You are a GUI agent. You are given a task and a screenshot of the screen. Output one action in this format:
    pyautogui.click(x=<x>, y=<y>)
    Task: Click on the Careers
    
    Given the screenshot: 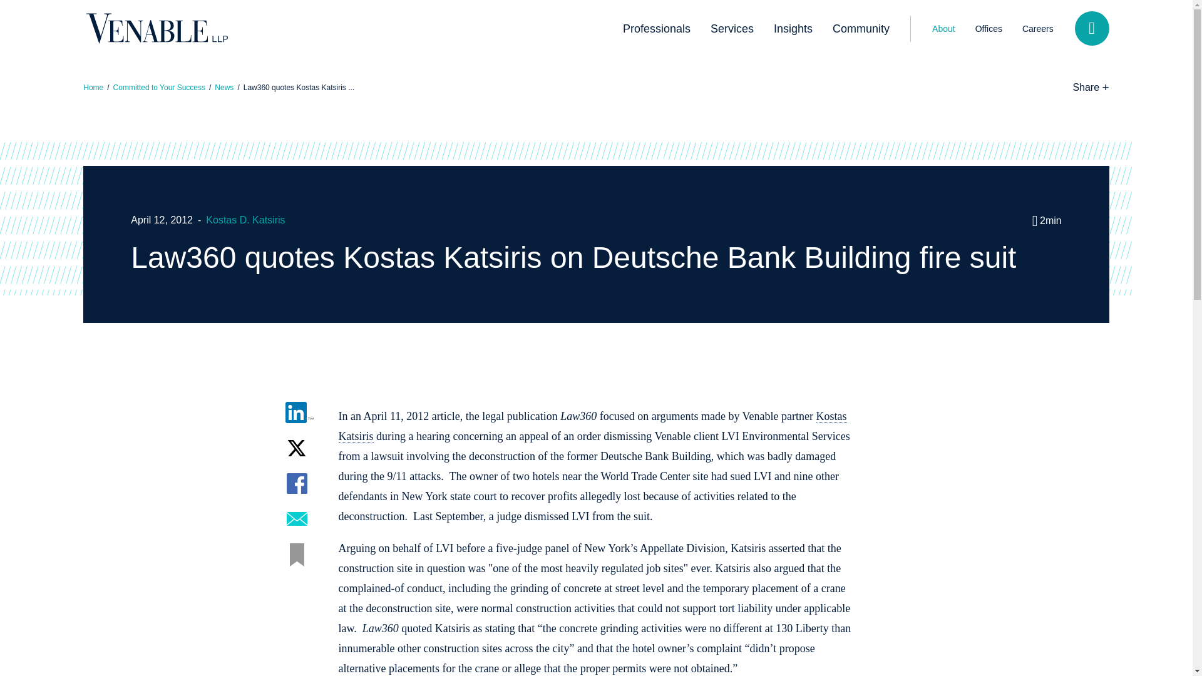 What is the action you would take?
    pyautogui.click(x=1038, y=28)
    